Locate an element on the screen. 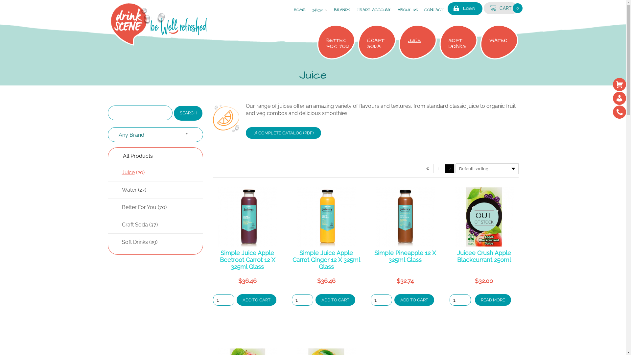  SOFT DRINKS is located at coordinates (460, 43).